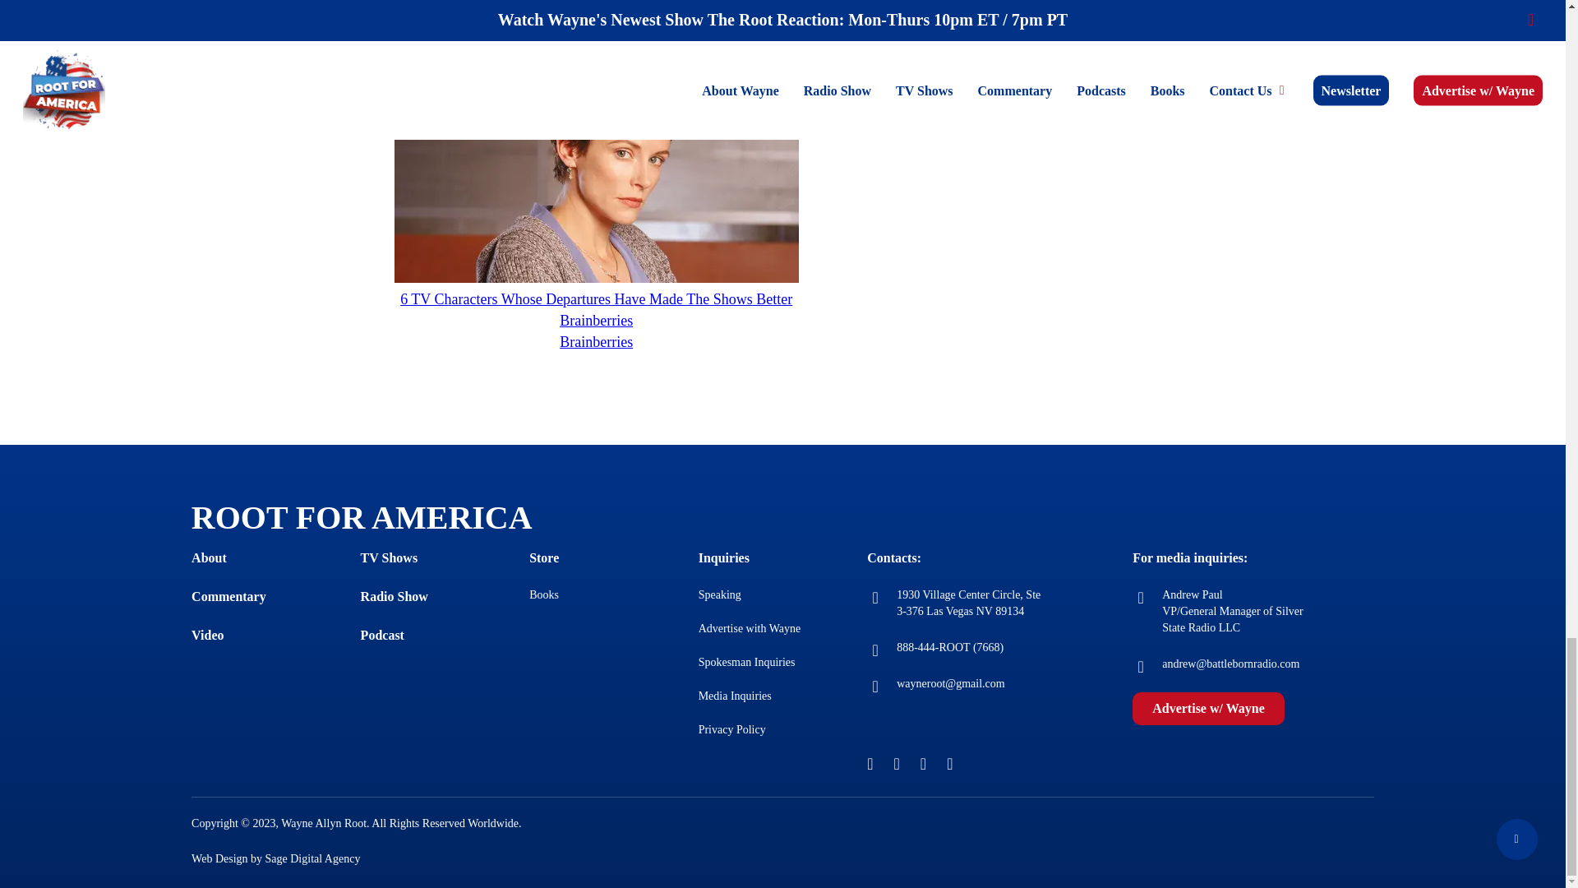 Image resolution: width=1578 pixels, height=888 pixels. I want to click on Advertise with Wayne, so click(750, 628).